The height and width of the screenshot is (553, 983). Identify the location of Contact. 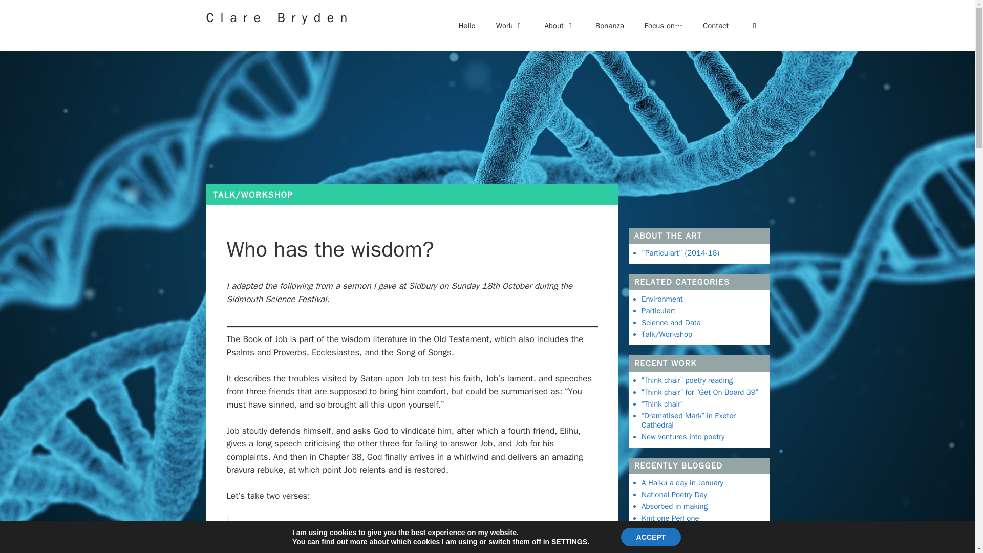
(716, 26).